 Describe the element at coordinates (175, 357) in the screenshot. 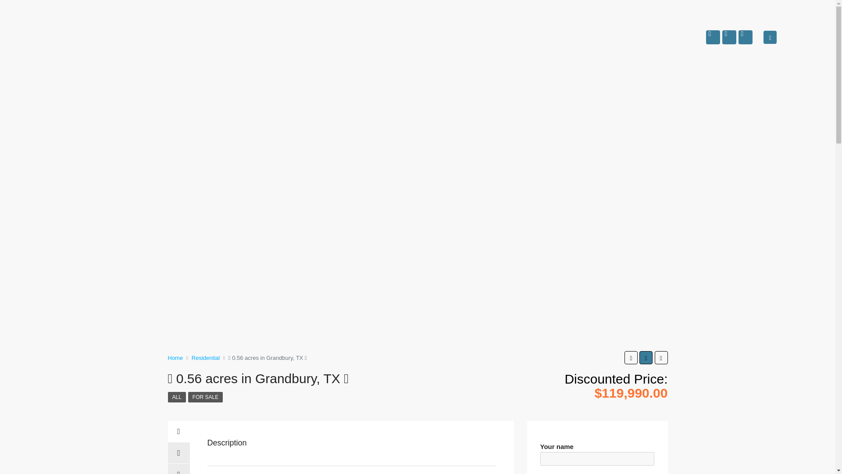

I see `Home` at that location.